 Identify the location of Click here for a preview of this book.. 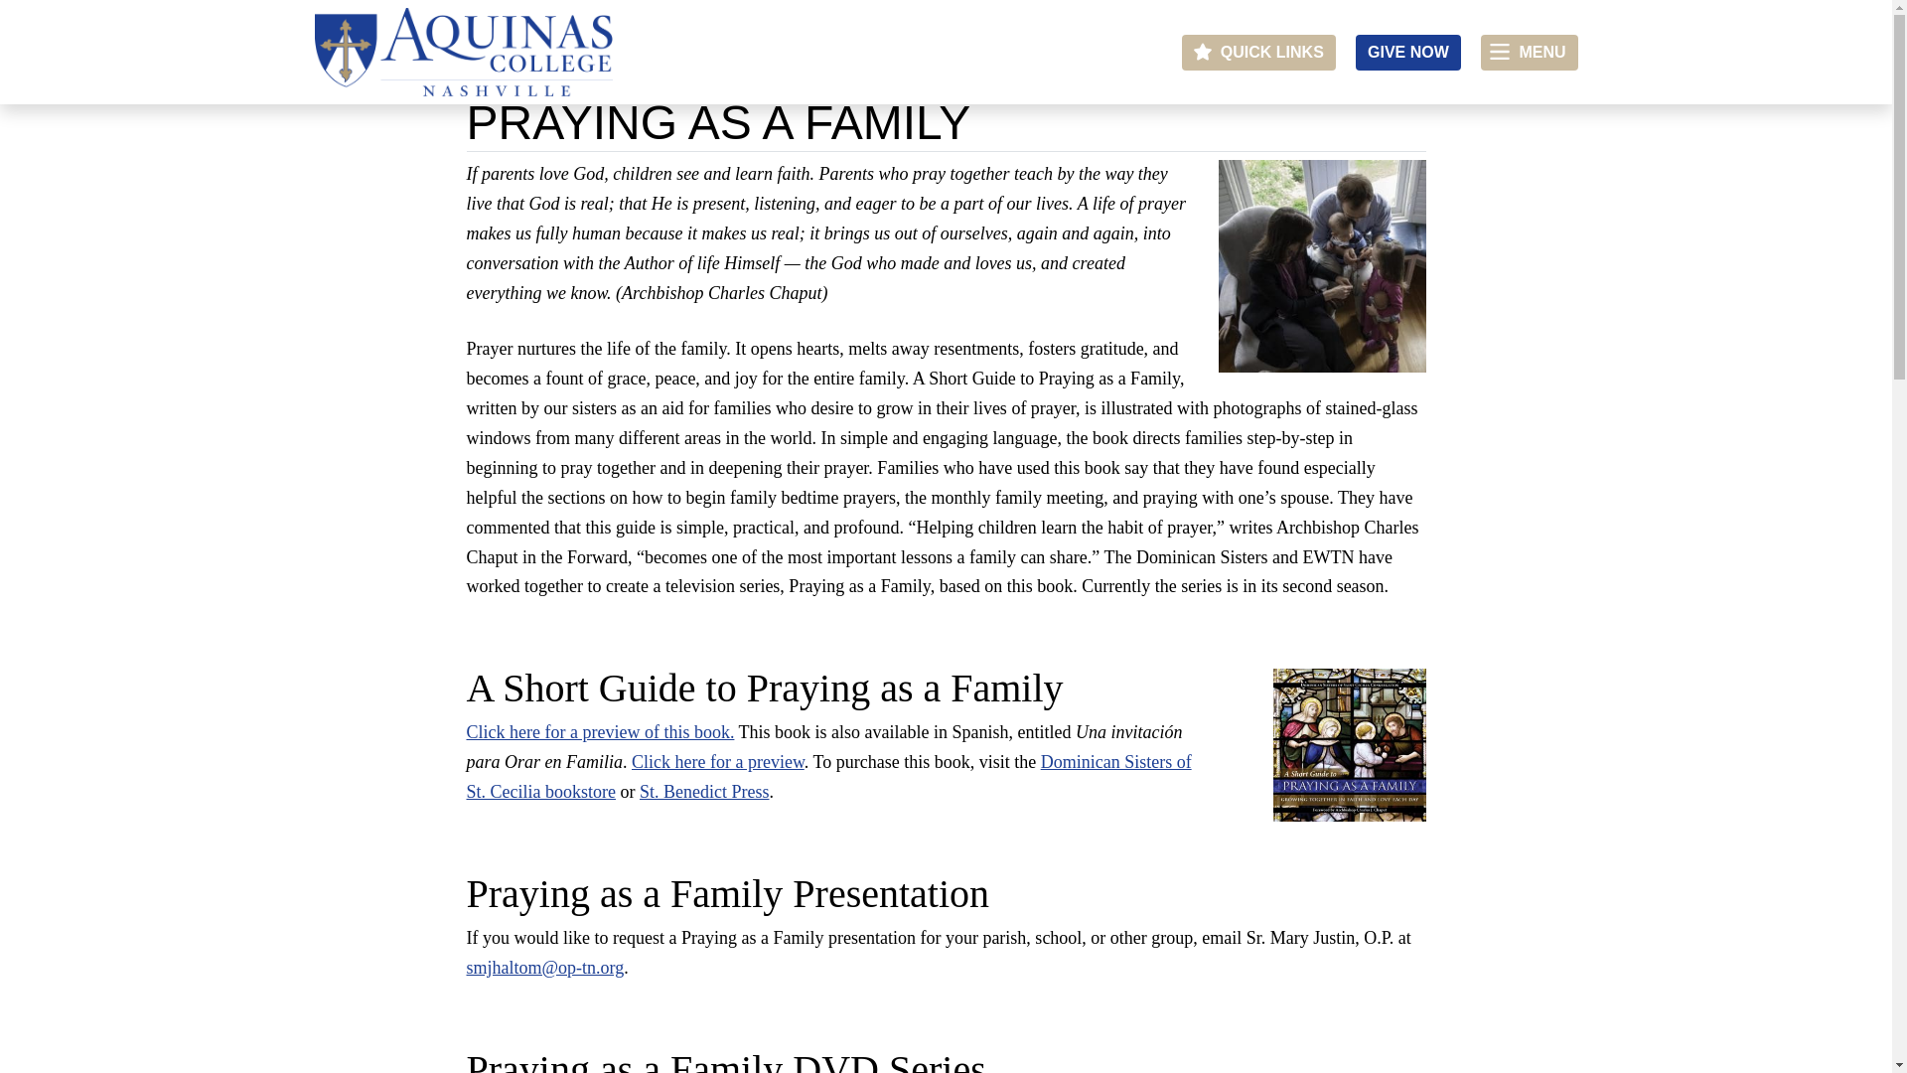
(600, 731).